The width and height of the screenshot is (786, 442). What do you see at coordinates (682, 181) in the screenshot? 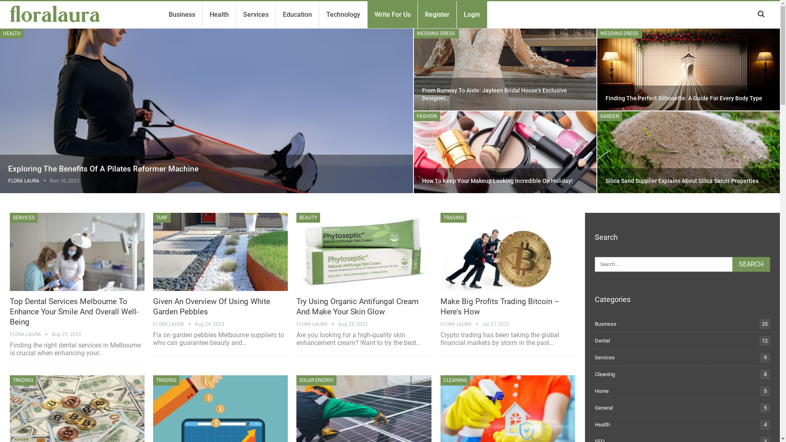
I see `Silica Sand Supplier Explains About Silica Sands Properties` at bounding box center [682, 181].